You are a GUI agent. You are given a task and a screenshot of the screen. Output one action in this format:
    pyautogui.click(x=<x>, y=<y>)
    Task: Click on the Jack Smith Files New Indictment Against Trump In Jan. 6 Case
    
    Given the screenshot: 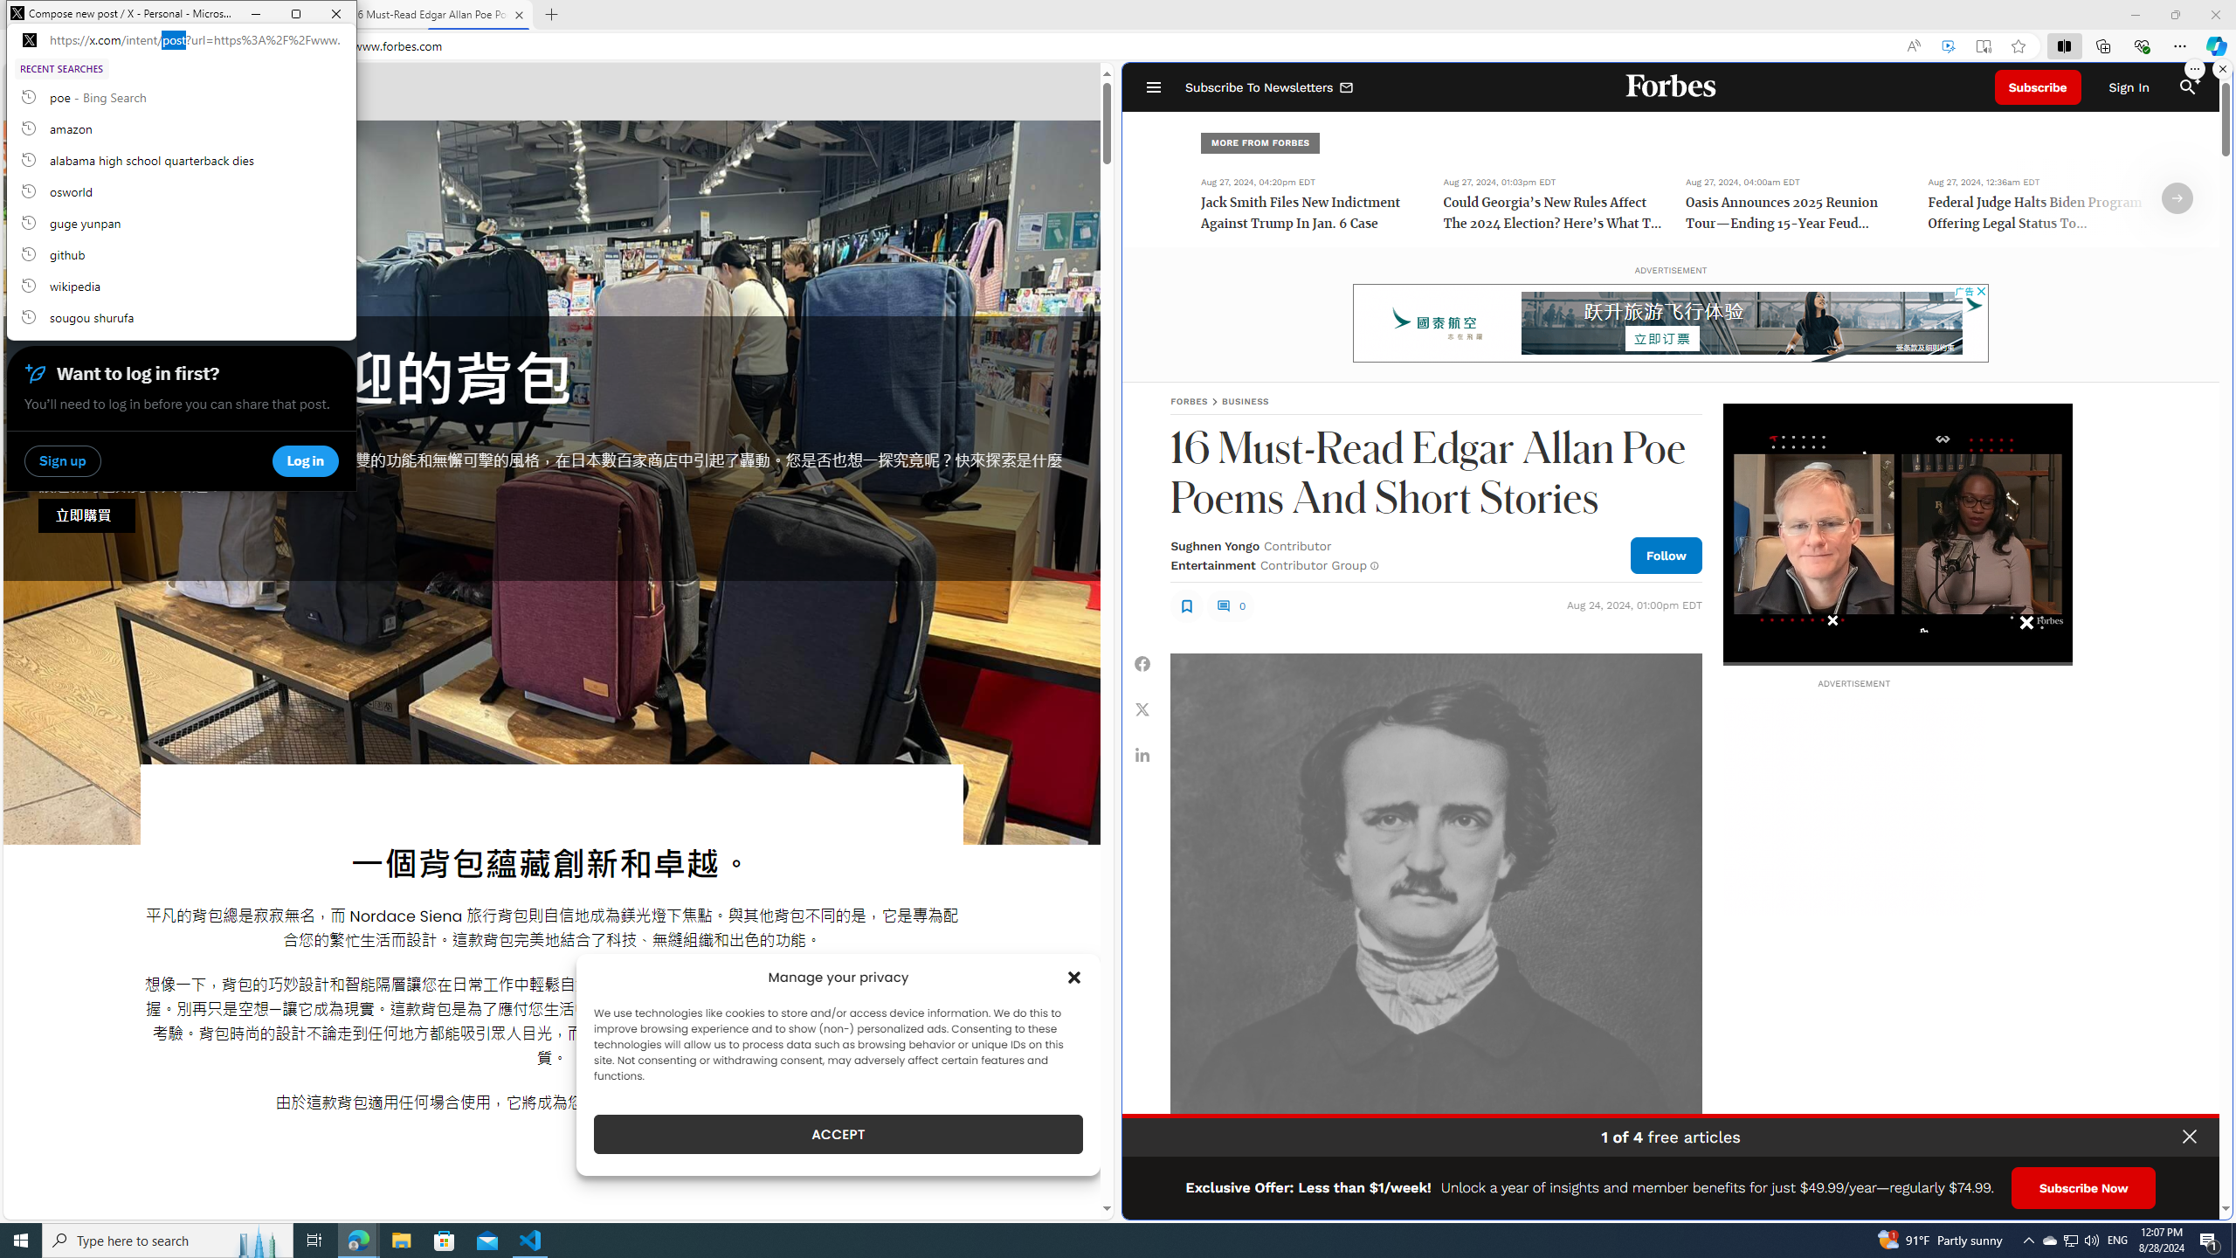 What is the action you would take?
    pyautogui.click(x=1311, y=215)
    